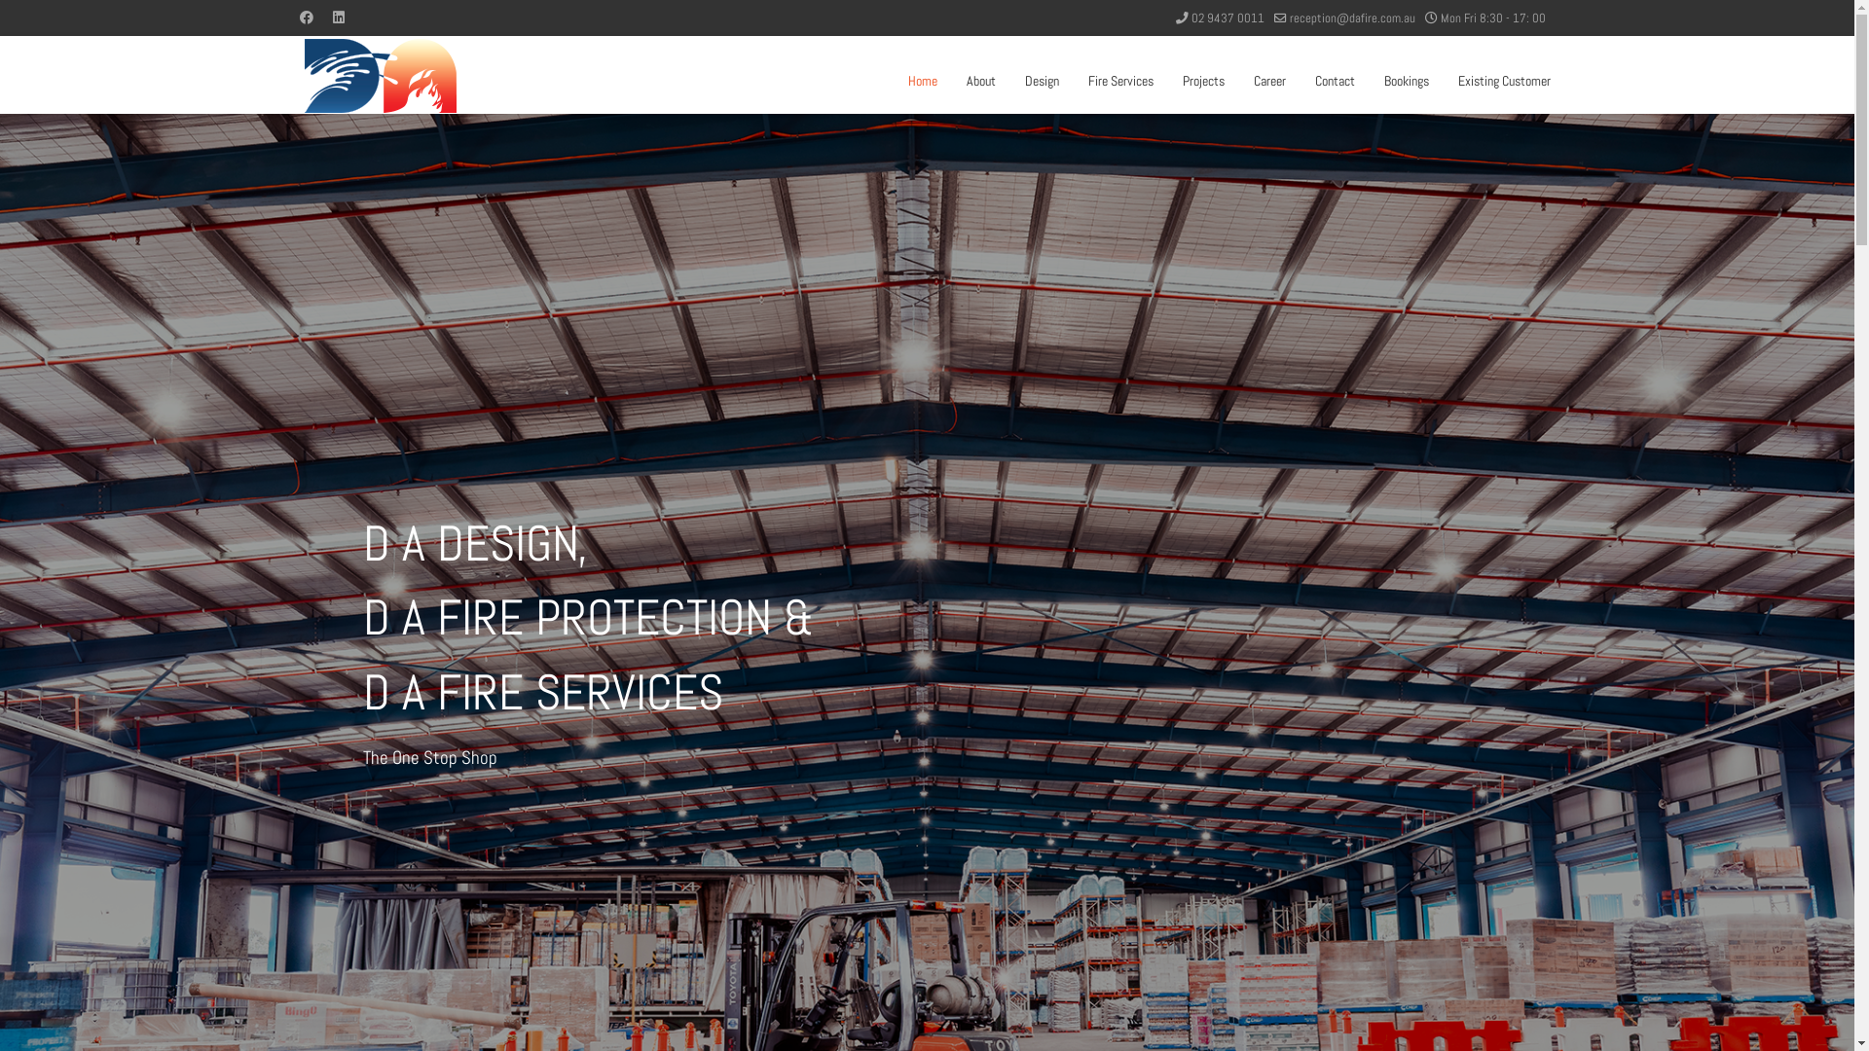 The height and width of the screenshot is (1051, 1869). I want to click on Home, so click(923, 81).